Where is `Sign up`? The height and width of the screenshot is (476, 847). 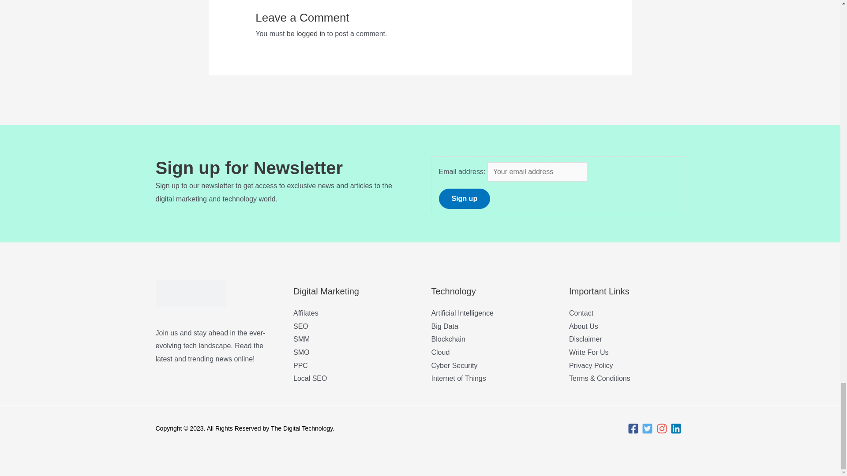 Sign up is located at coordinates (464, 198).